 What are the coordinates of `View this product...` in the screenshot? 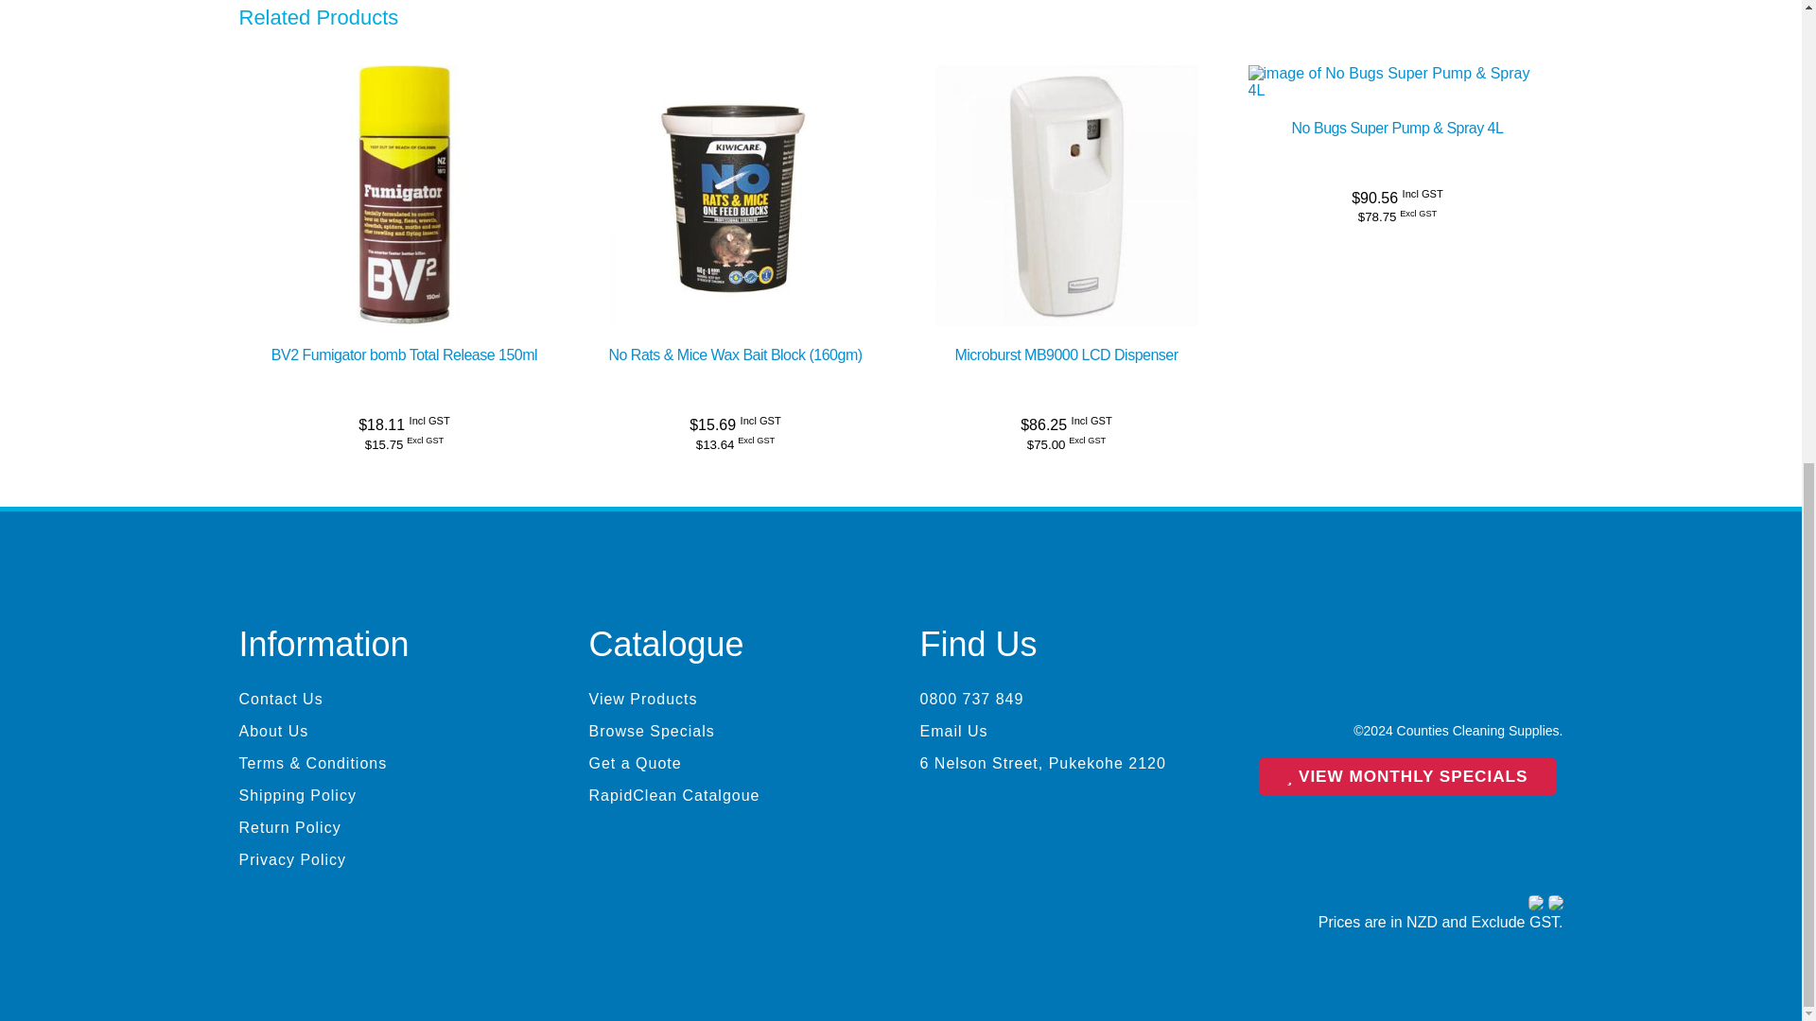 It's located at (1067, 74).